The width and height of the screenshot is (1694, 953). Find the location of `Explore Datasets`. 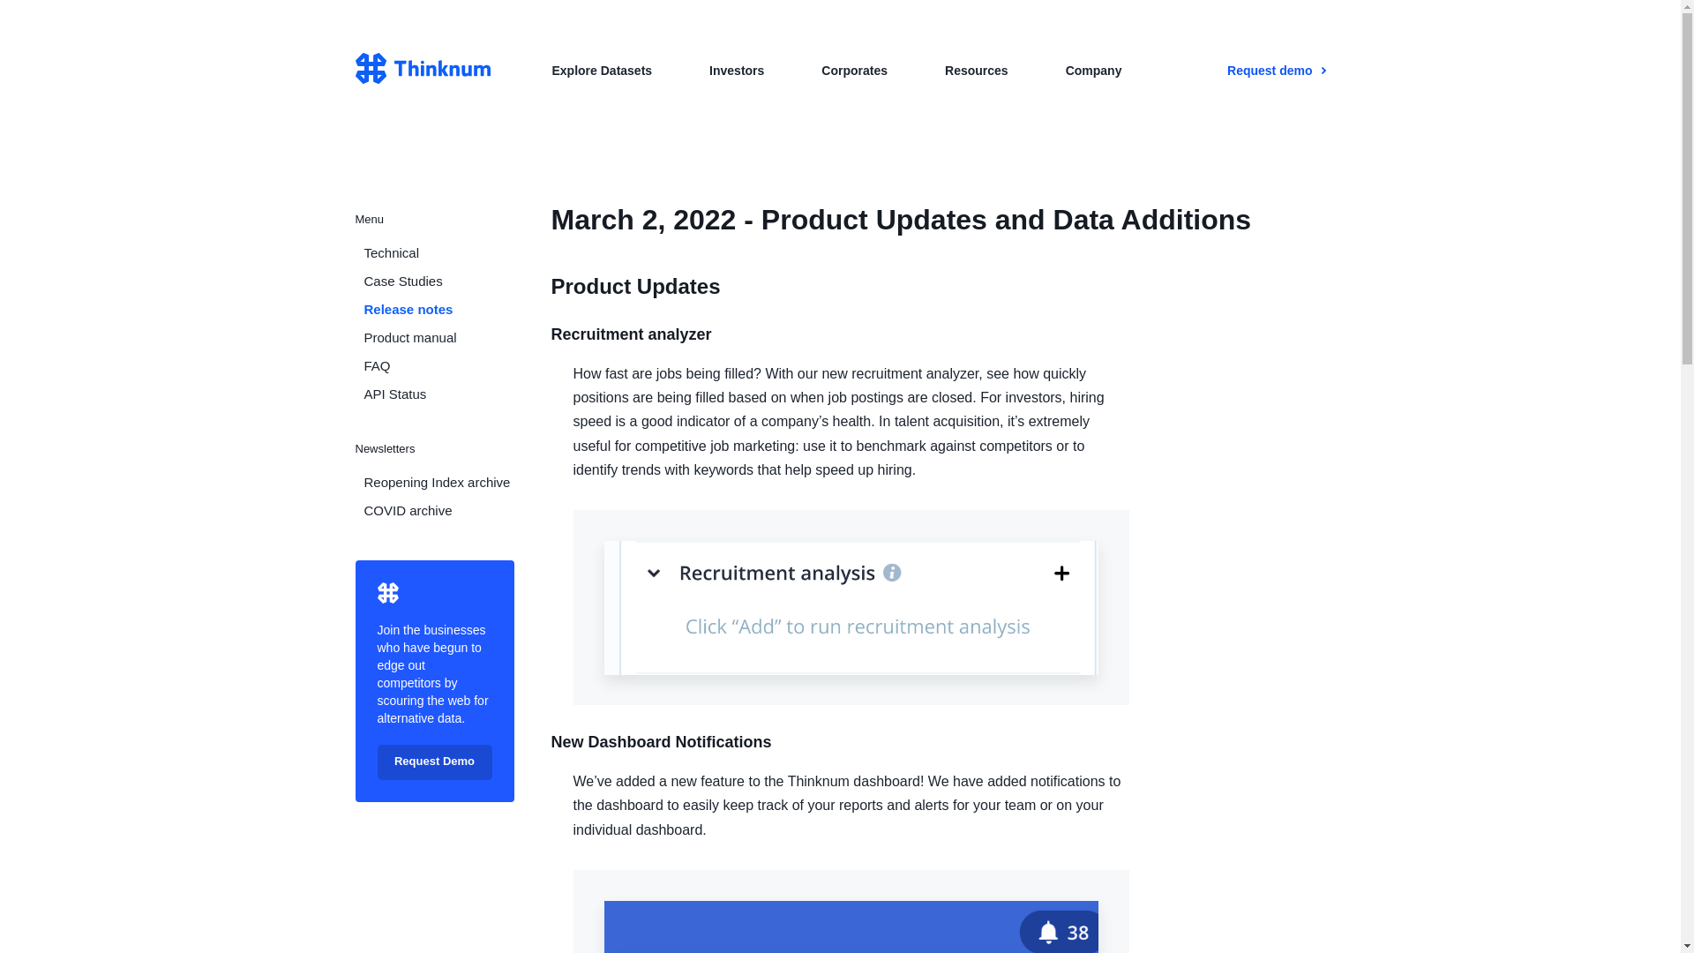

Explore Datasets is located at coordinates (602, 71).